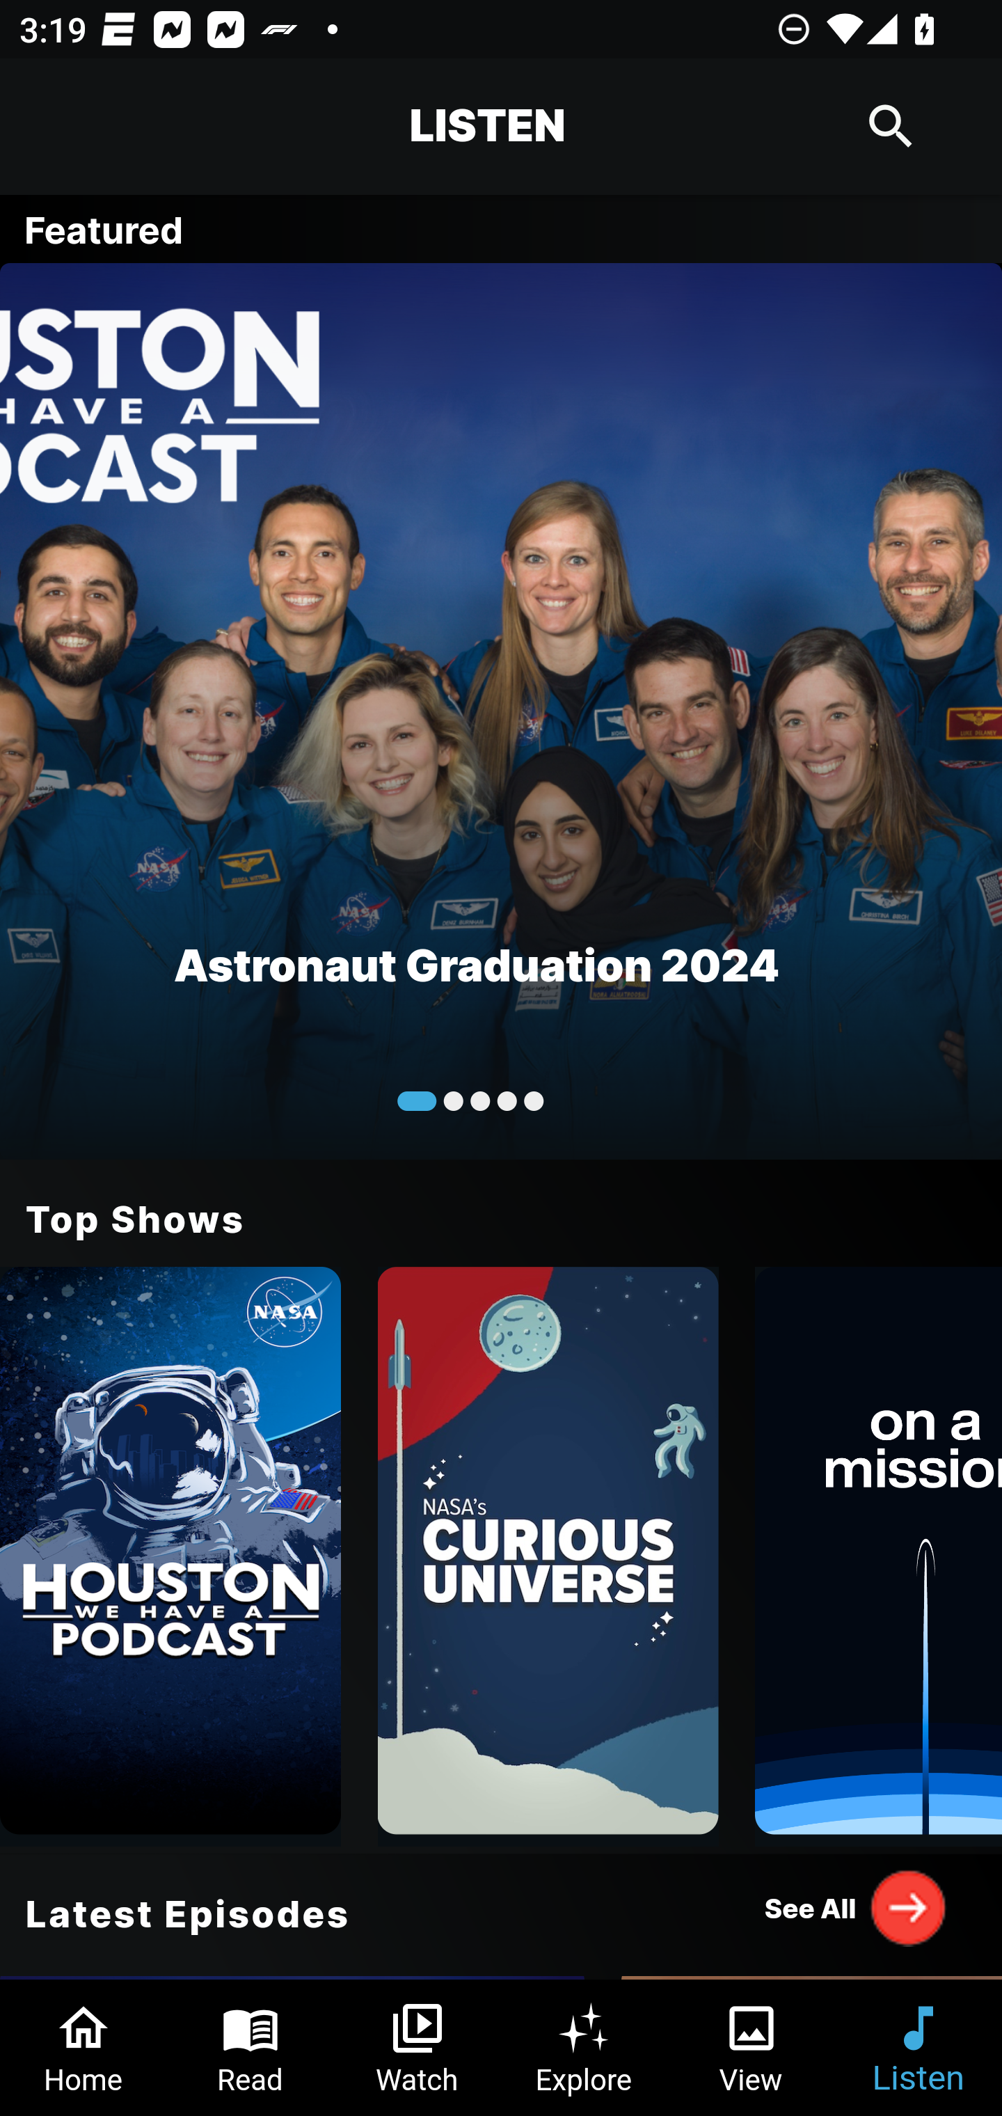  Describe the element at coordinates (584, 2048) in the screenshot. I see `Explore
Tab 4 of 6` at that location.